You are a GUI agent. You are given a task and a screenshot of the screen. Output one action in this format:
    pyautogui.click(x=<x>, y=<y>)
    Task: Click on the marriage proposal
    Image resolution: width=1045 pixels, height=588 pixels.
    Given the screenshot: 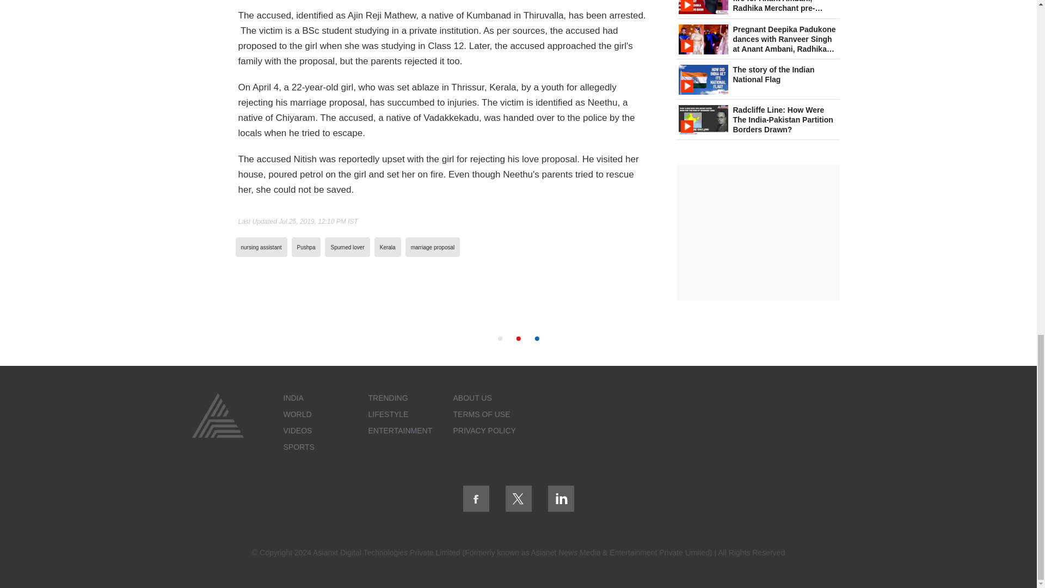 What is the action you would take?
    pyautogui.click(x=432, y=247)
    